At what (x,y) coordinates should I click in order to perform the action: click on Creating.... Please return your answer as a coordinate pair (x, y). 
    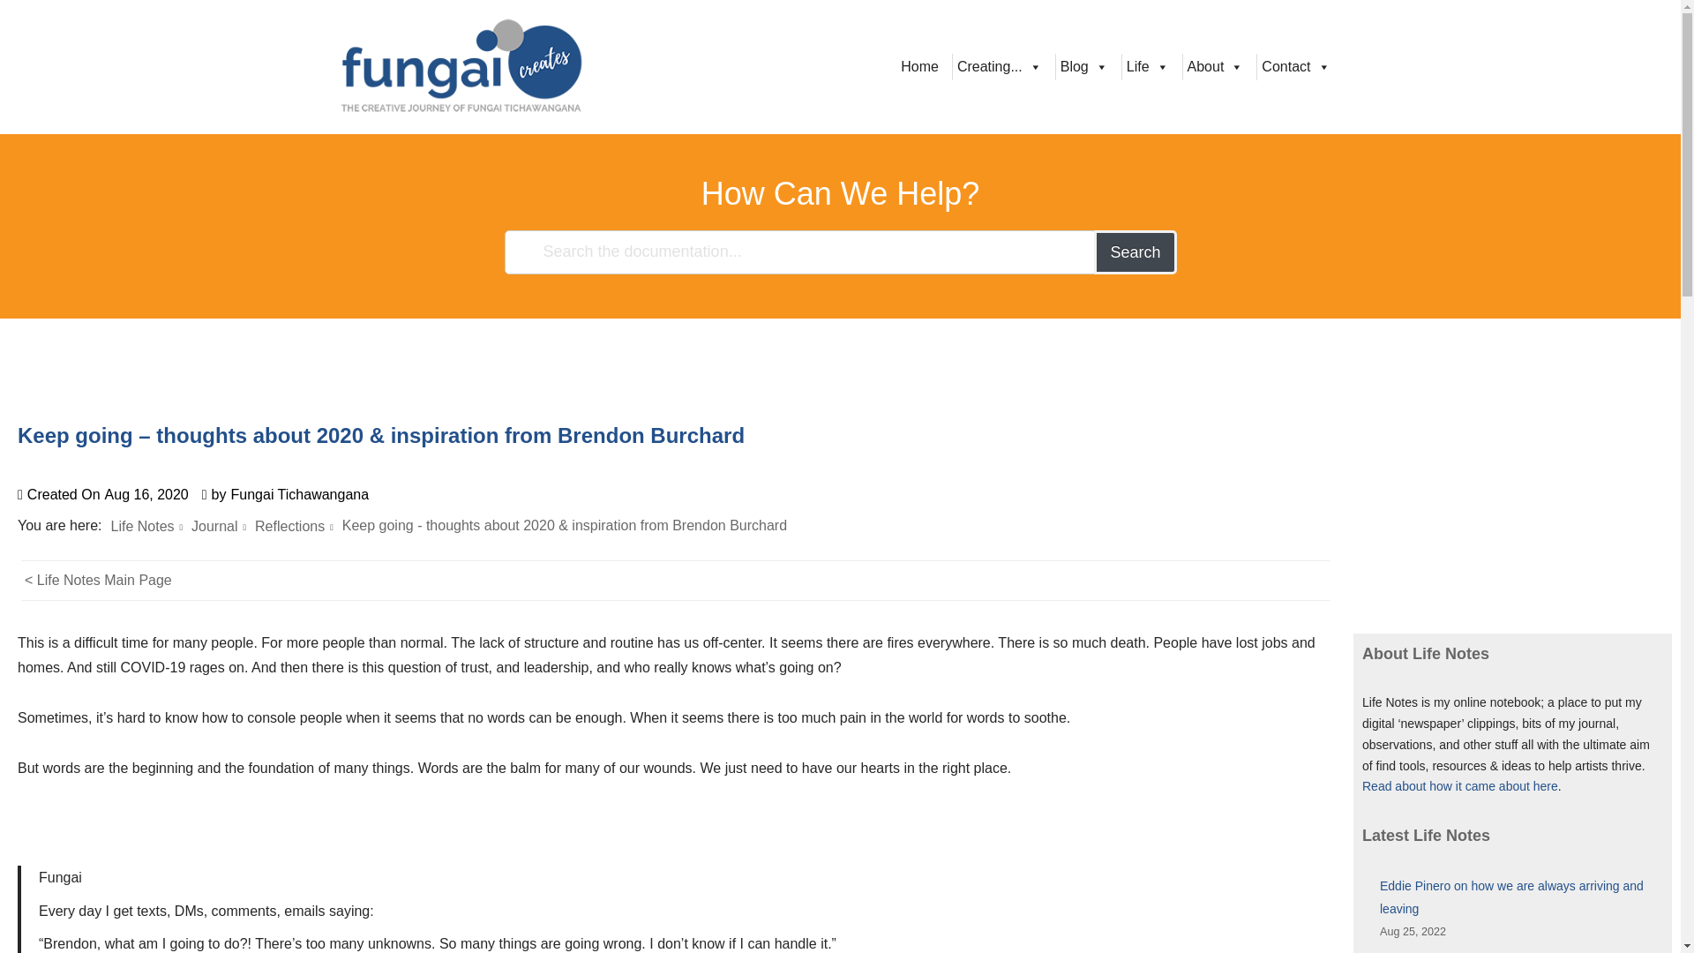
    Looking at the image, I should click on (999, 66).